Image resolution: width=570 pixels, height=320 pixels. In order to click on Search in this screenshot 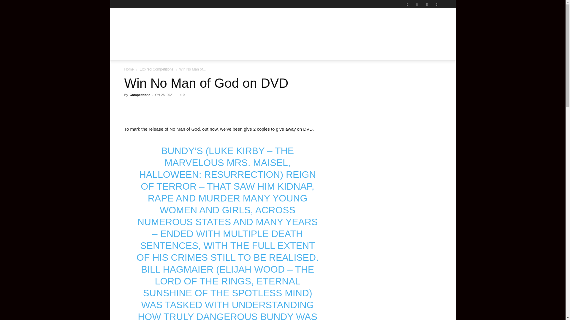, I will do `click(425, 77)`.